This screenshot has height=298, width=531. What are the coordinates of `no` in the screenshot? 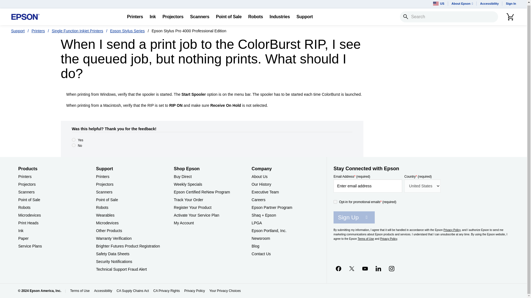 It's located at (74, 145).